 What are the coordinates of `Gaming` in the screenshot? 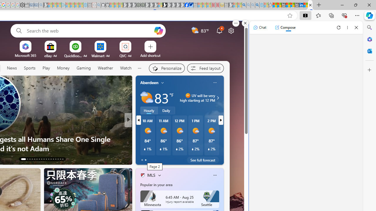 It's located at (84, 68).